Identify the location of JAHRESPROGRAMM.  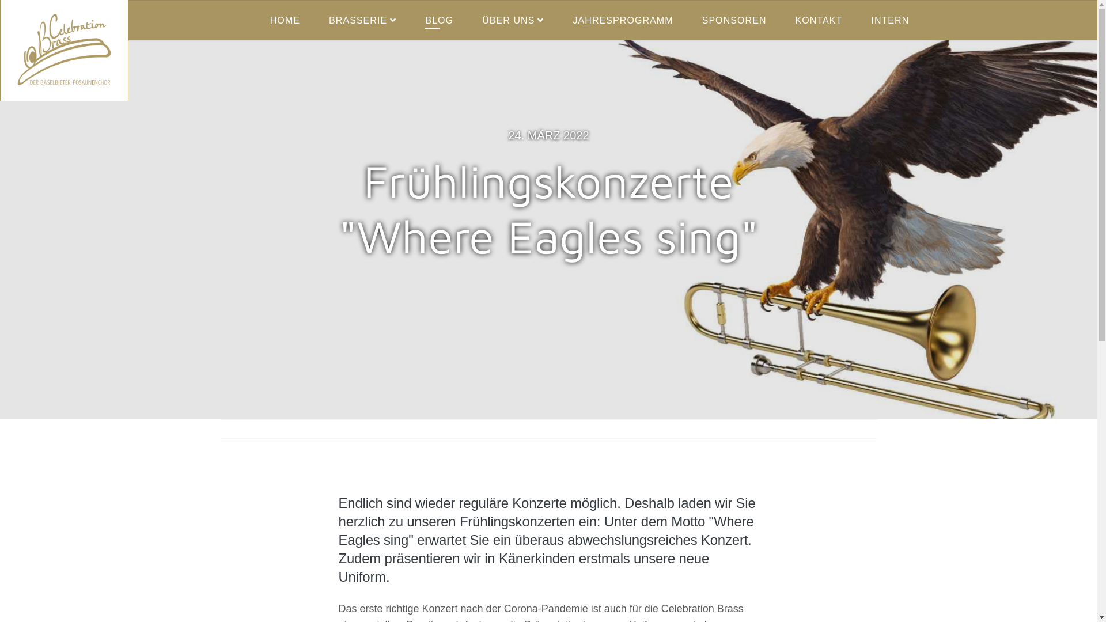
(623, 21).